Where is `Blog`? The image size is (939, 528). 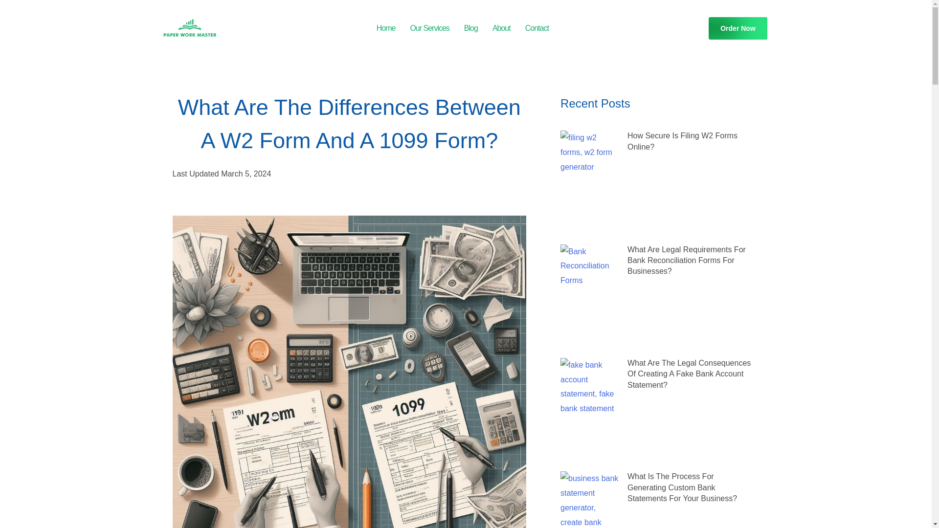
Blog is located at coordinates (470, 28).